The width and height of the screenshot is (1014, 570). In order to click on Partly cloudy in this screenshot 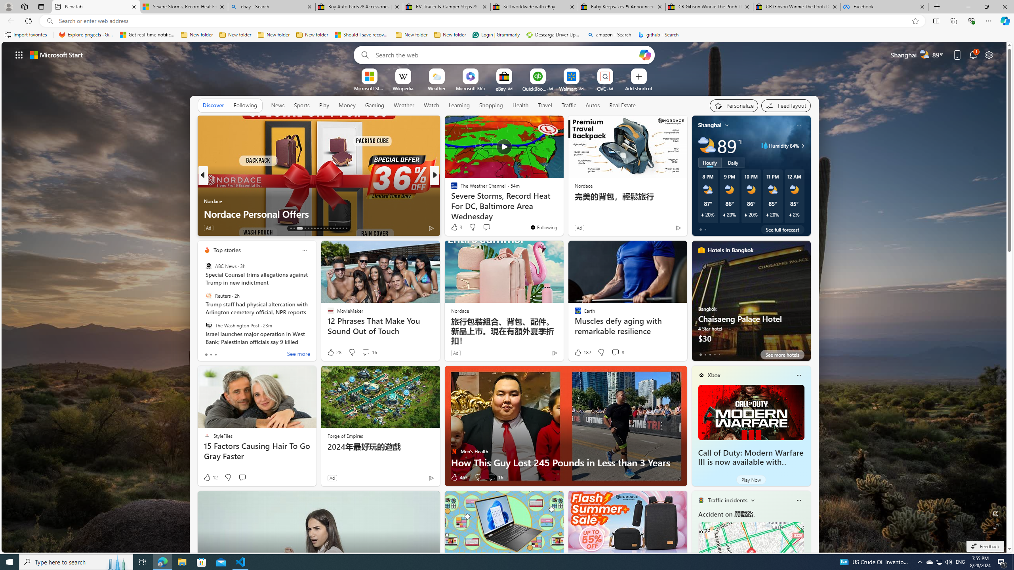, I will do `click(707, 146)`.